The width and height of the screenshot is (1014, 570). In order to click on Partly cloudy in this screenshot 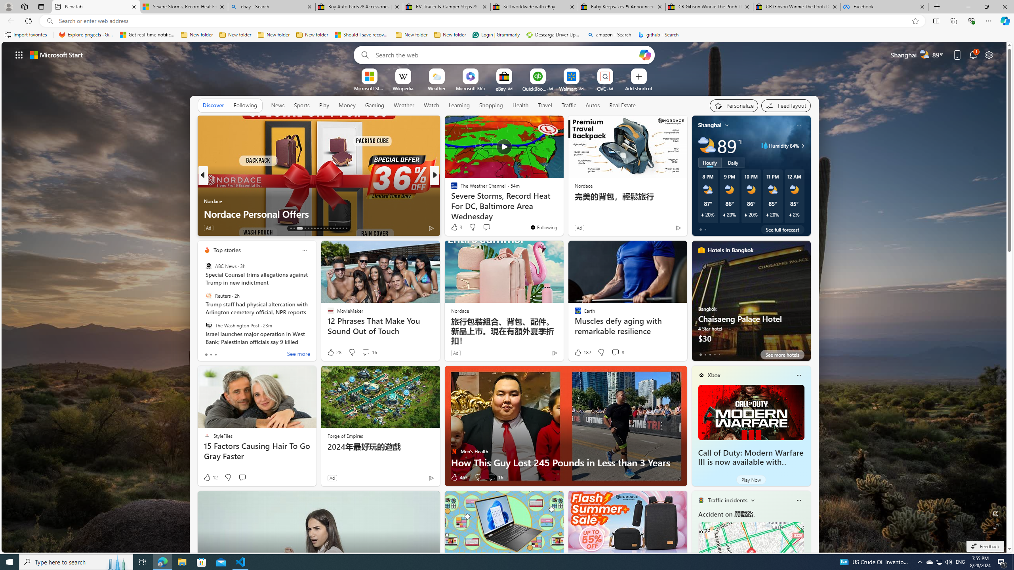, I will do `click(707, 146)`.